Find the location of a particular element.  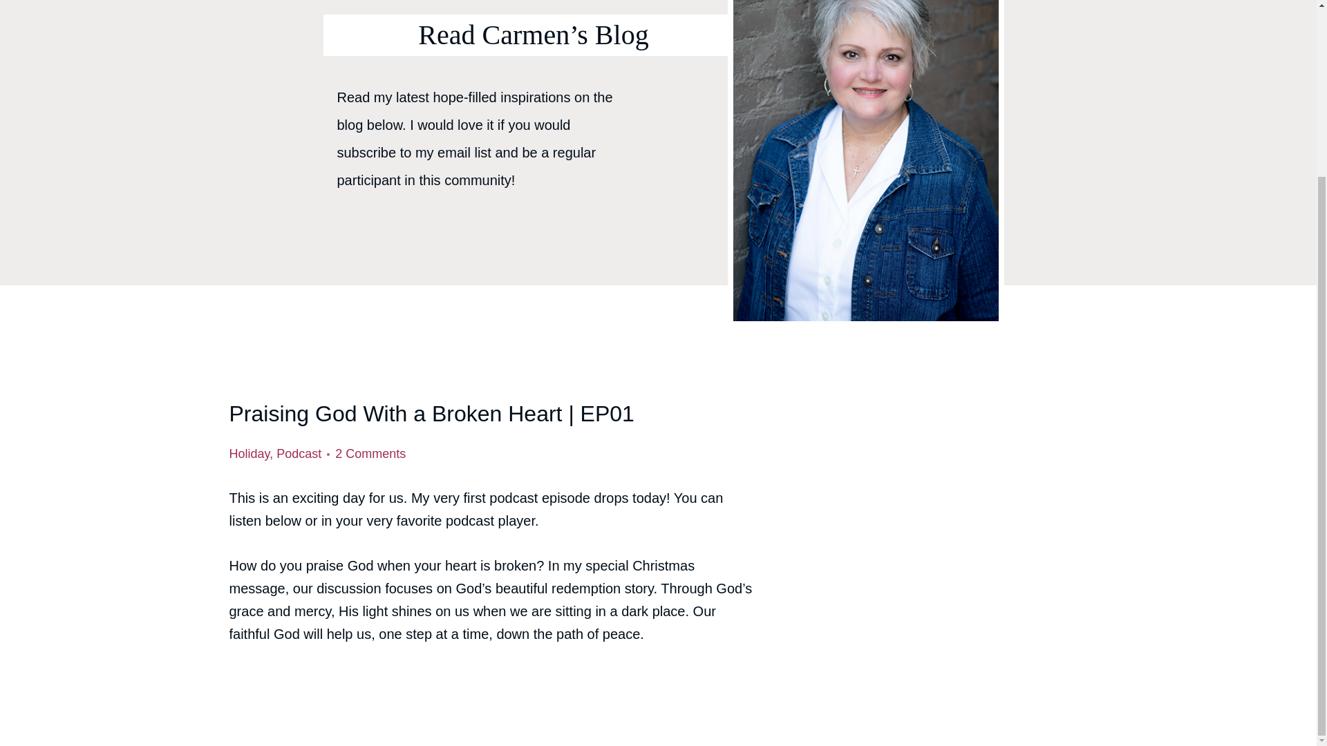

Podcast is located at coordinates (299, 453).